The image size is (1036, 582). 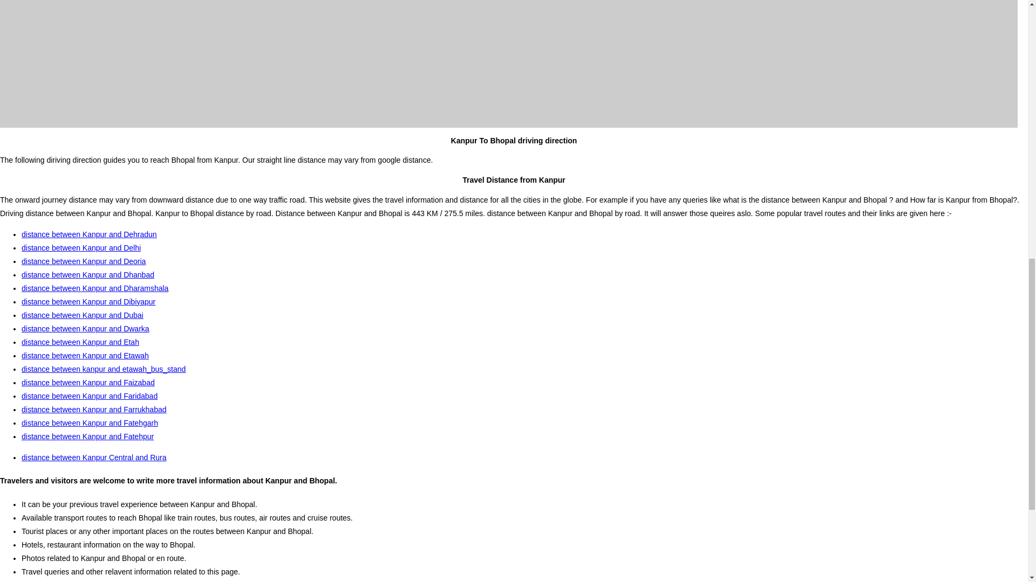 What do you see at coordinates (88, 302) in the screenshot?
I see `distance between Kanpur and Dibiyapur` at bounding box center [88, 302].